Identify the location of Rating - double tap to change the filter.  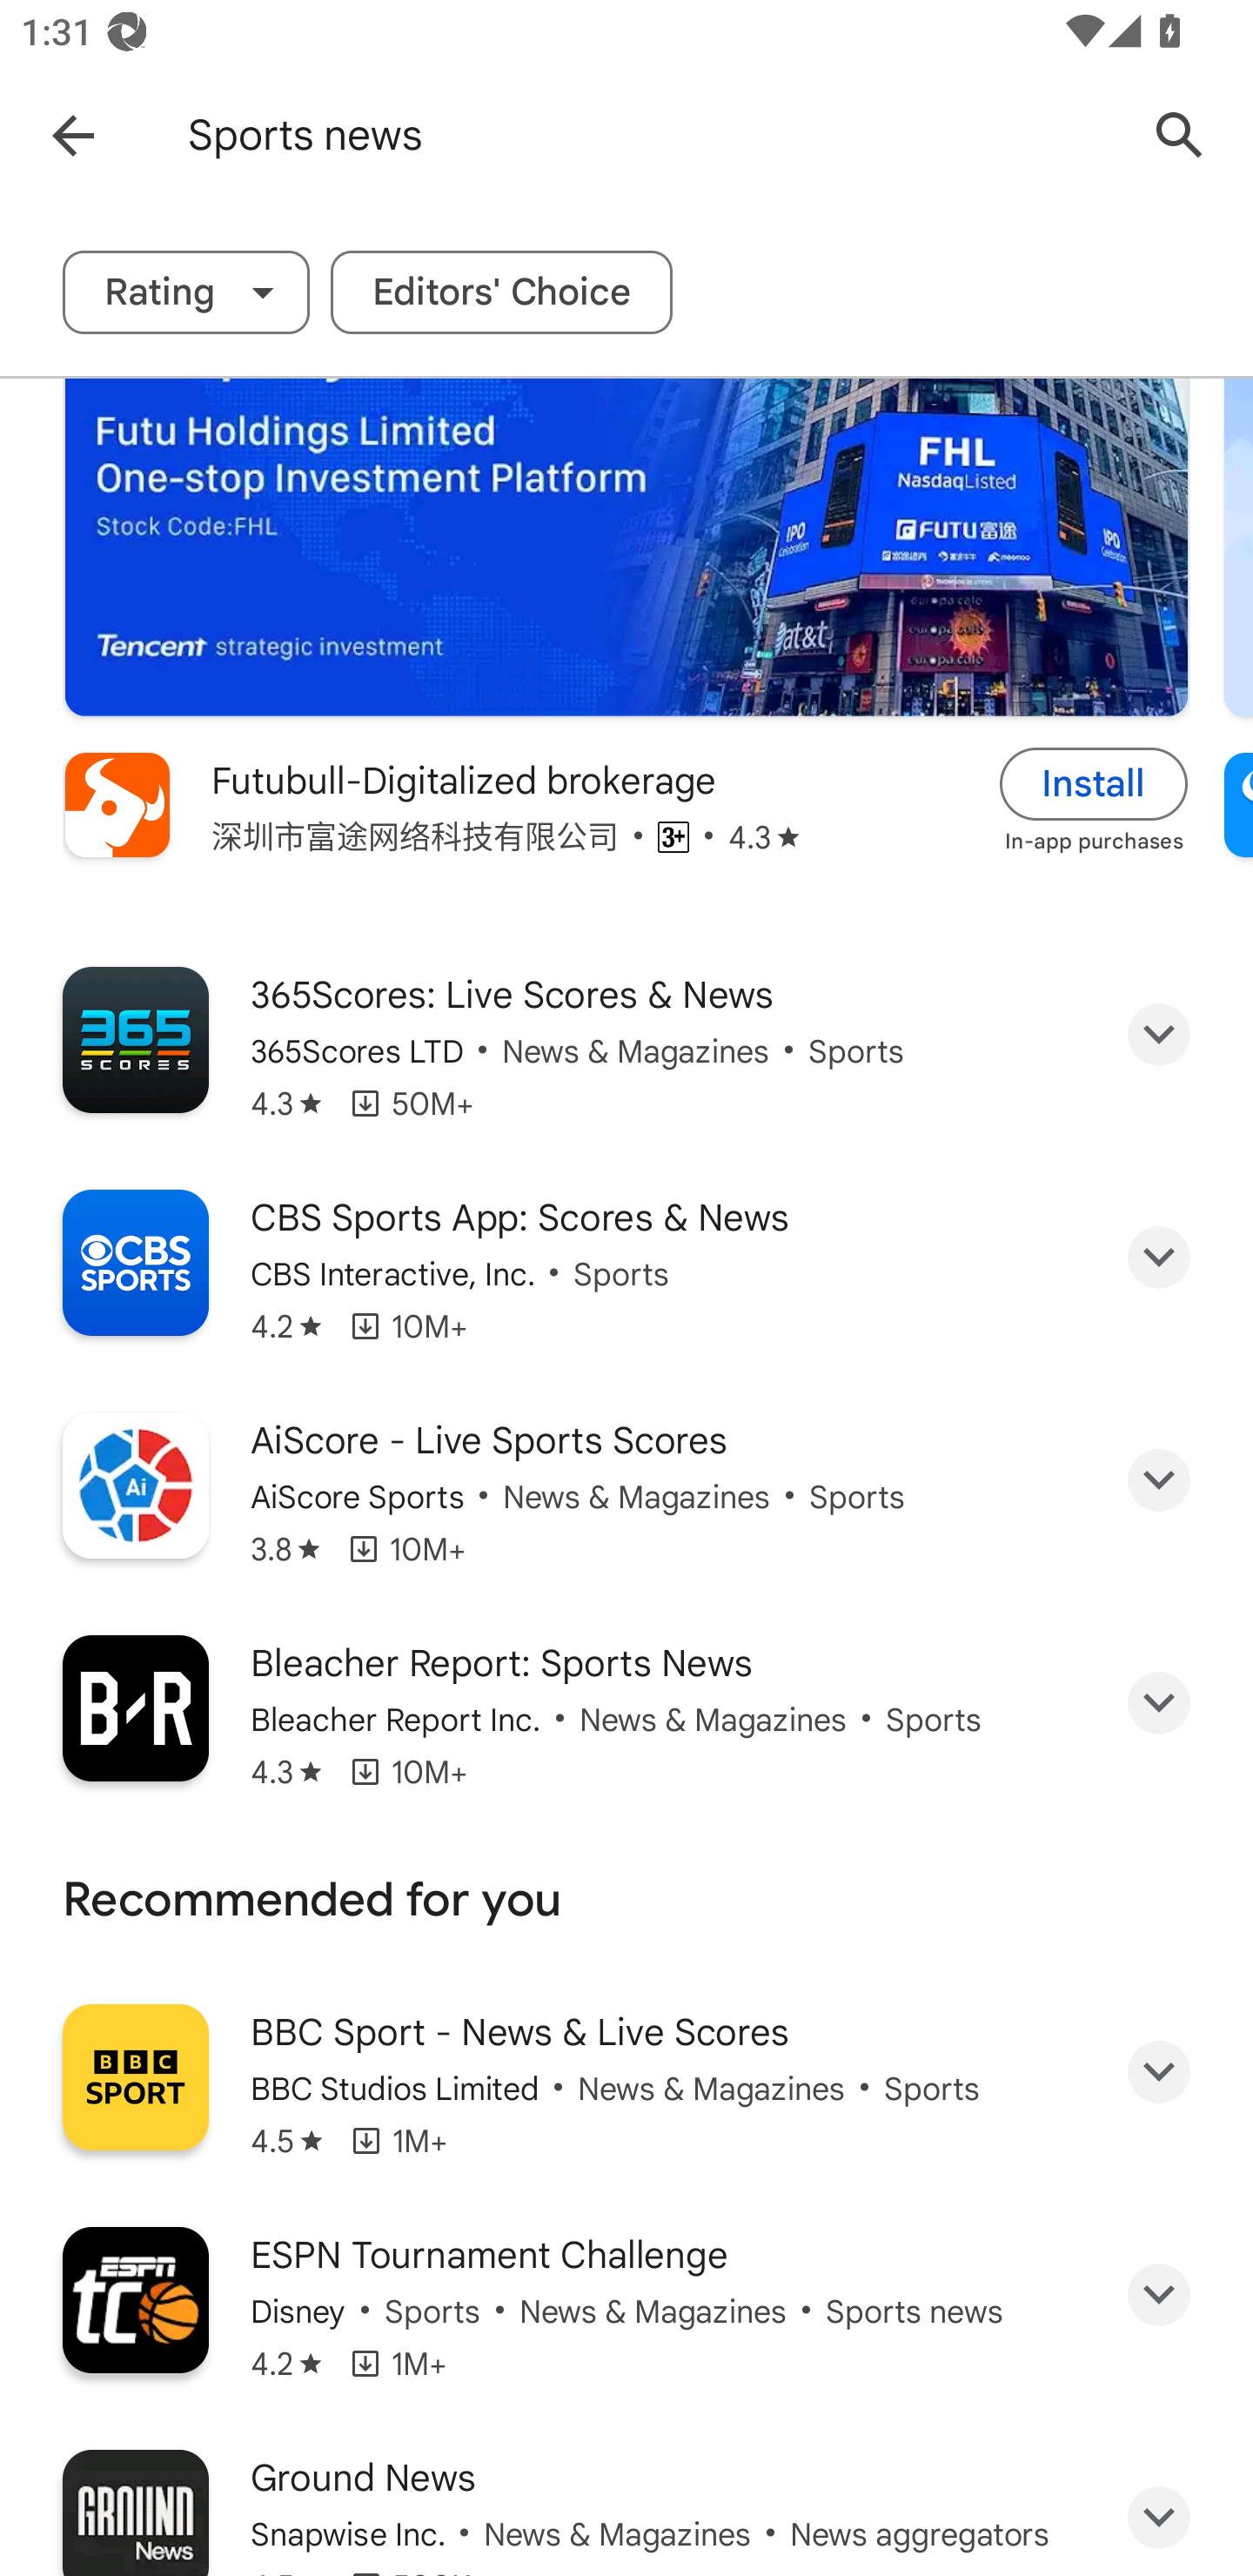
(186, 292).